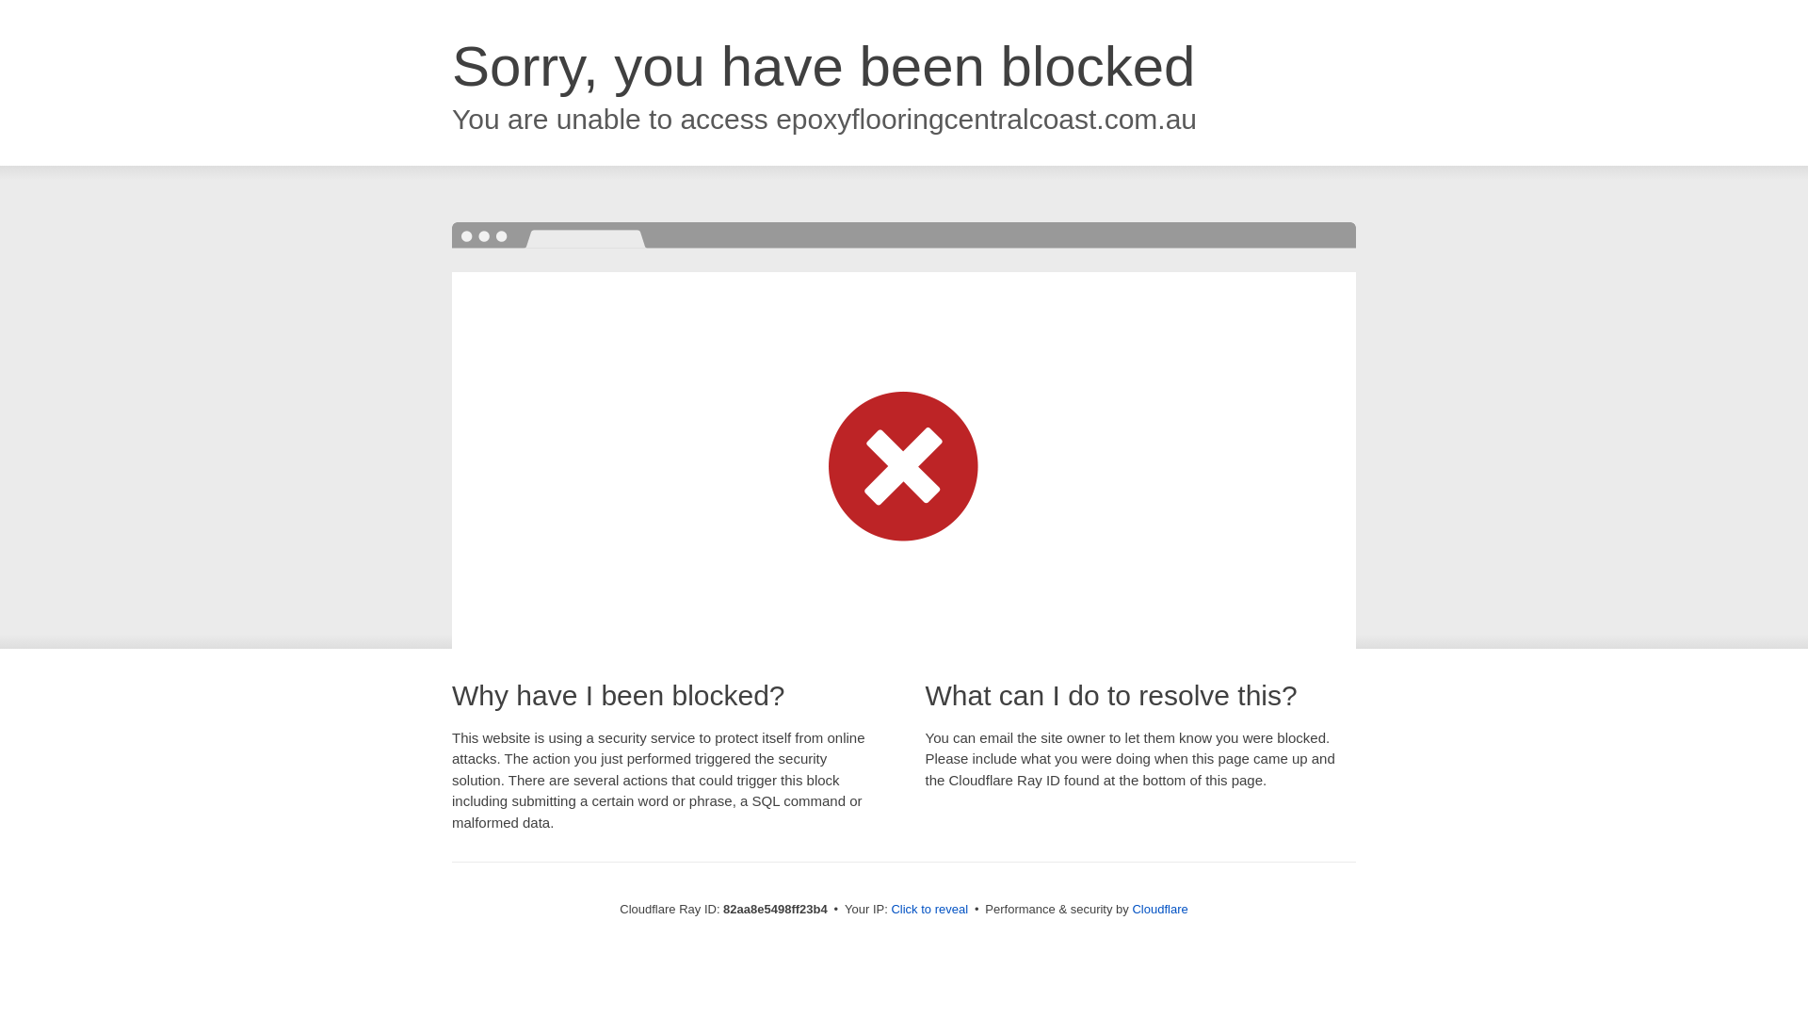 The height and width of the screenshot is (1017, 1808). What do you see at coordinates (1160, 910) in the screenshot?
I see `Cloudflare` at bounding box center [1160, 910].